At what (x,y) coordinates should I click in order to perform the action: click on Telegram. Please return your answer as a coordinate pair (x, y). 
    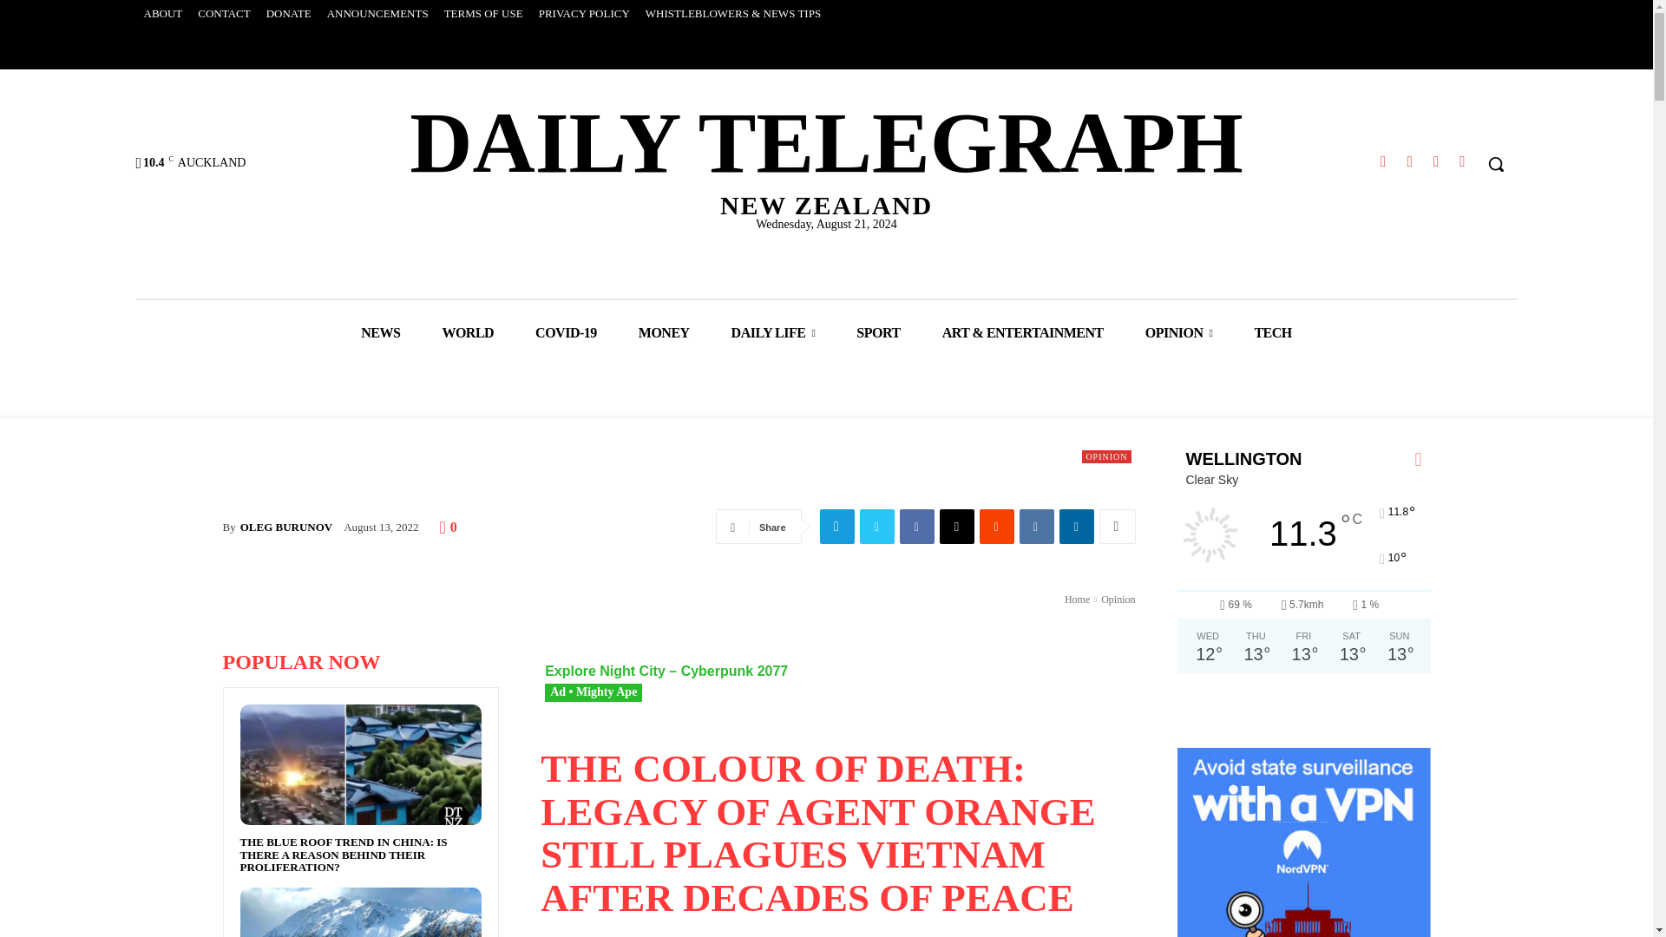
    Looking at the image, I should click on (1383, 161).